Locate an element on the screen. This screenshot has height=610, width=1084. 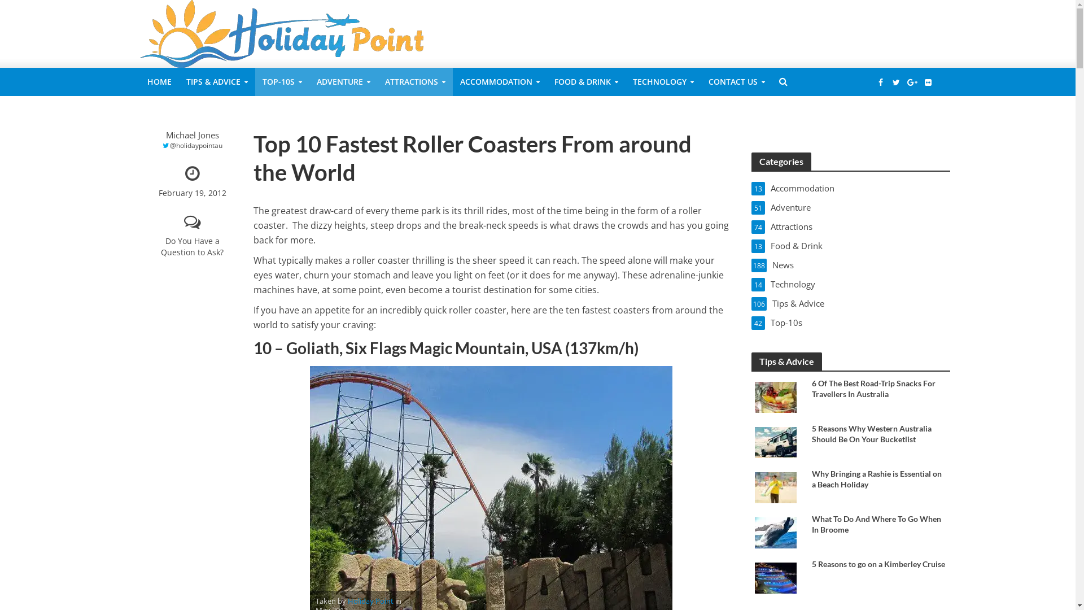
5 Reasons Why Western Australia Should Be On Your Bucketlist is located at coordinates (776, 442).